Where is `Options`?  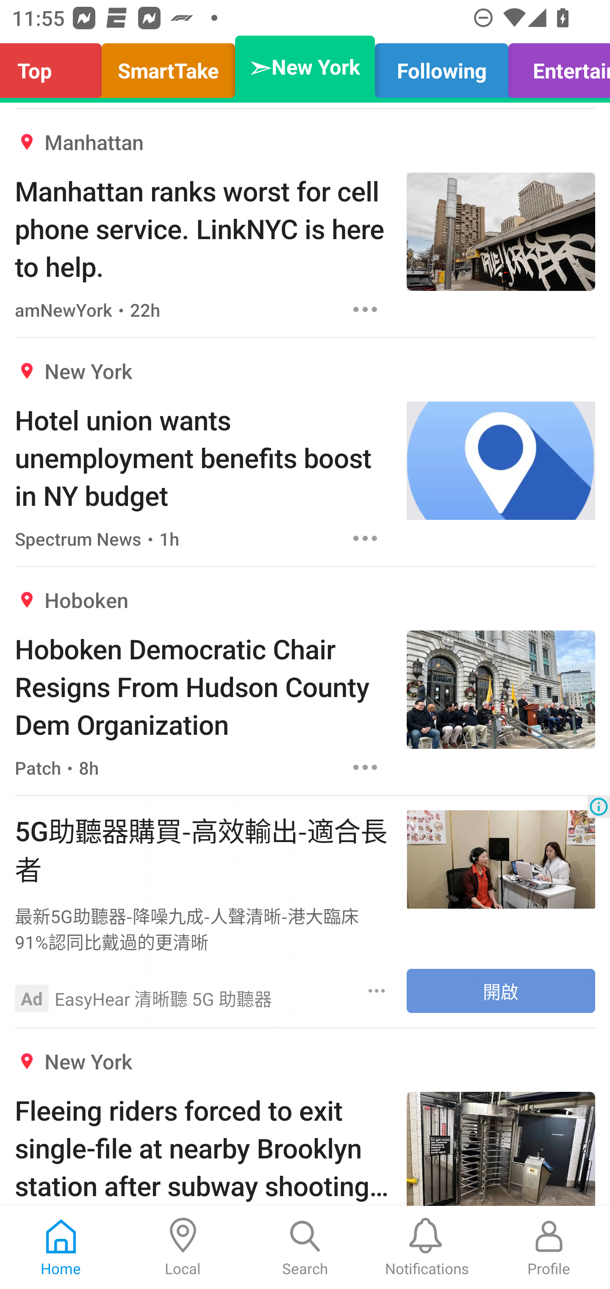
Options is located at coordinates (365, 538).